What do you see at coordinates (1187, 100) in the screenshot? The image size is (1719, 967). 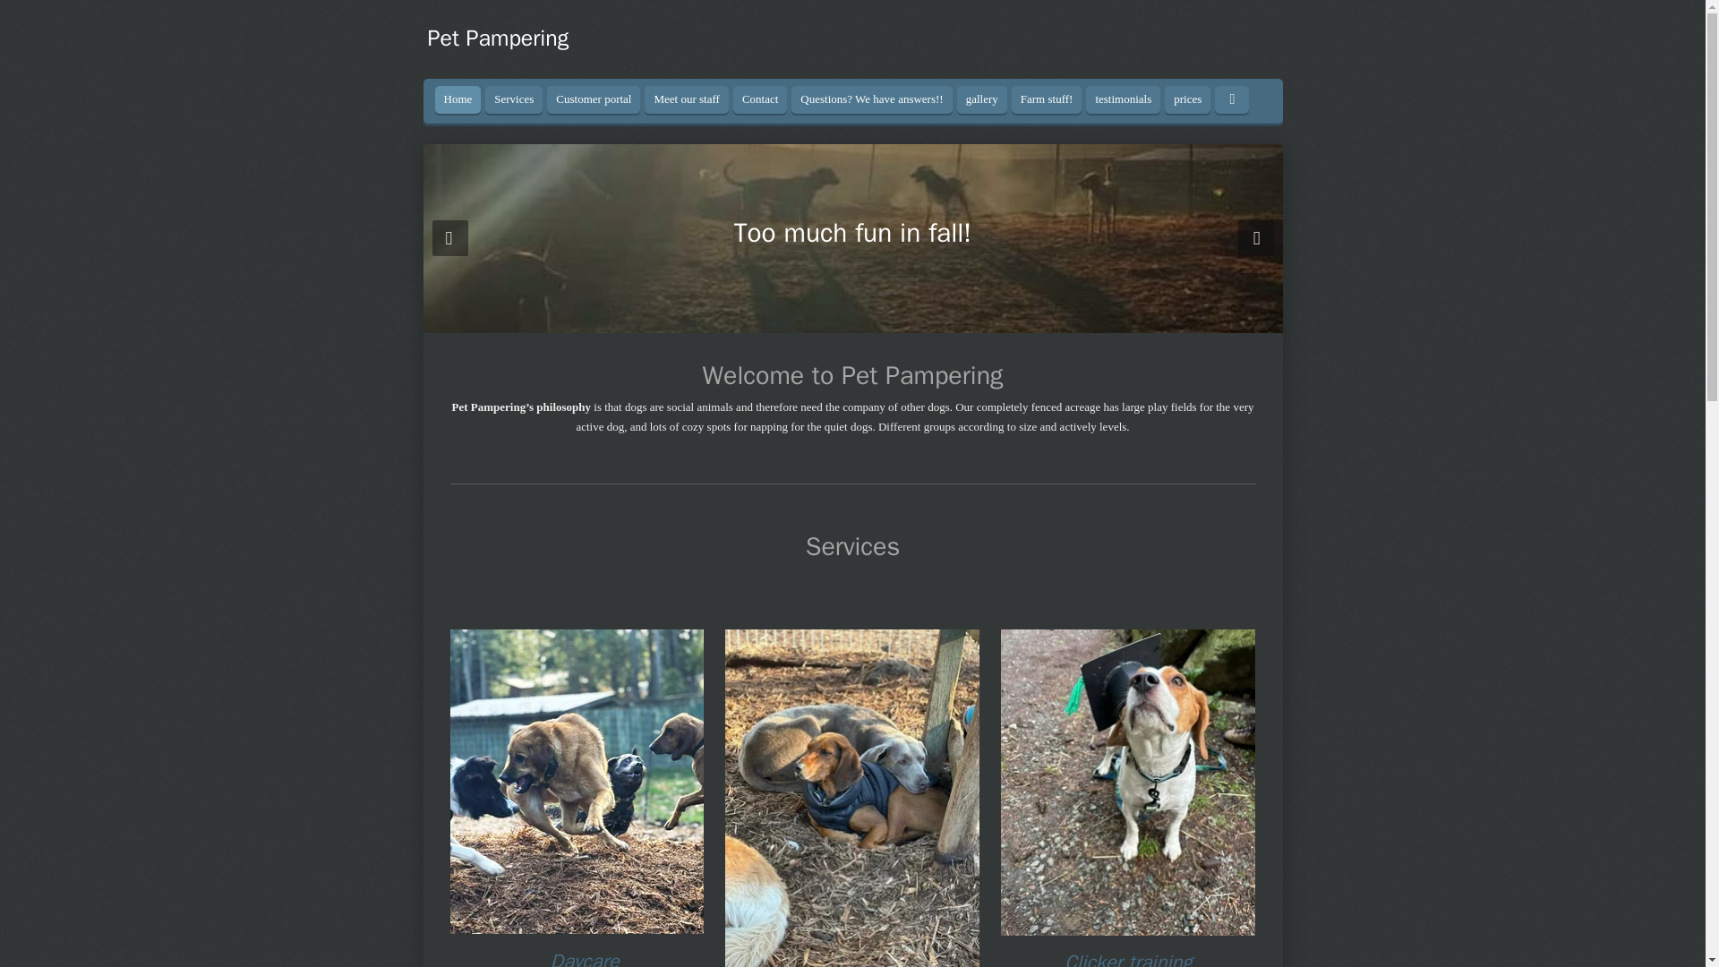 I see `prices` at bounding box center [1187, 100].